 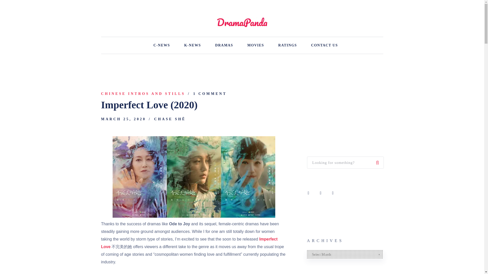 I want to click on RATINGS, so click(x=287, y=45).